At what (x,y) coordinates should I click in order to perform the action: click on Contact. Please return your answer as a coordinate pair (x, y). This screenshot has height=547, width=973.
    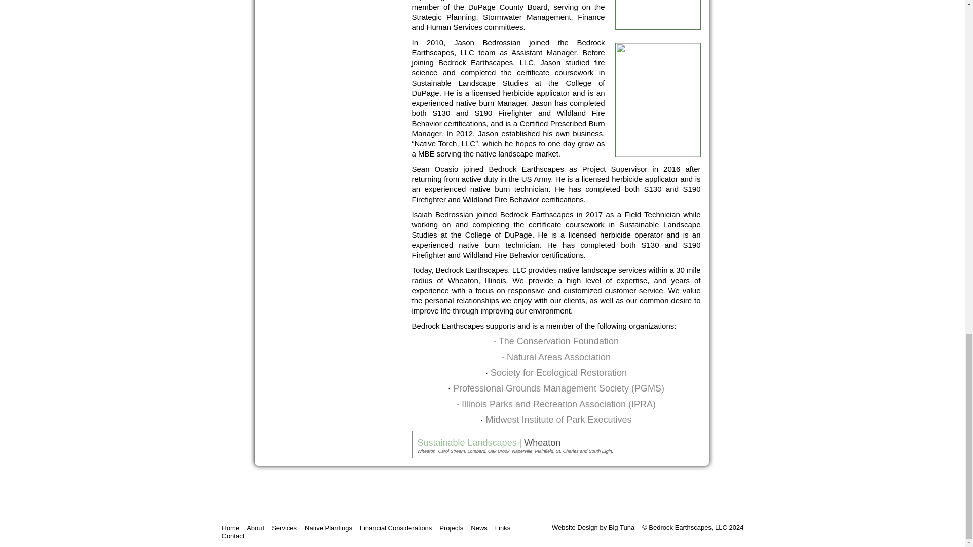
    Looking at the image, I should click on (235, 536).